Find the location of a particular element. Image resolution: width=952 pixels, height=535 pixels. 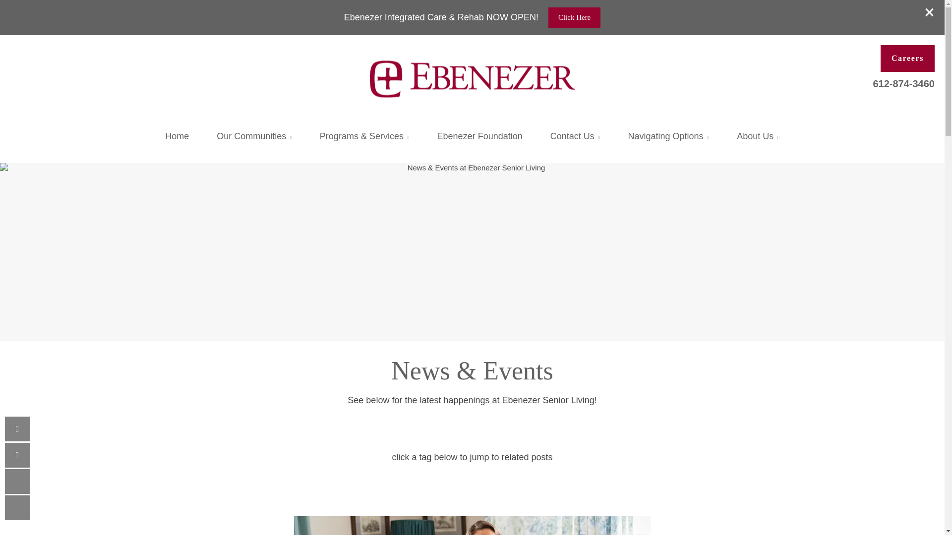

Additional Resources is located at coordinates (668, 138).